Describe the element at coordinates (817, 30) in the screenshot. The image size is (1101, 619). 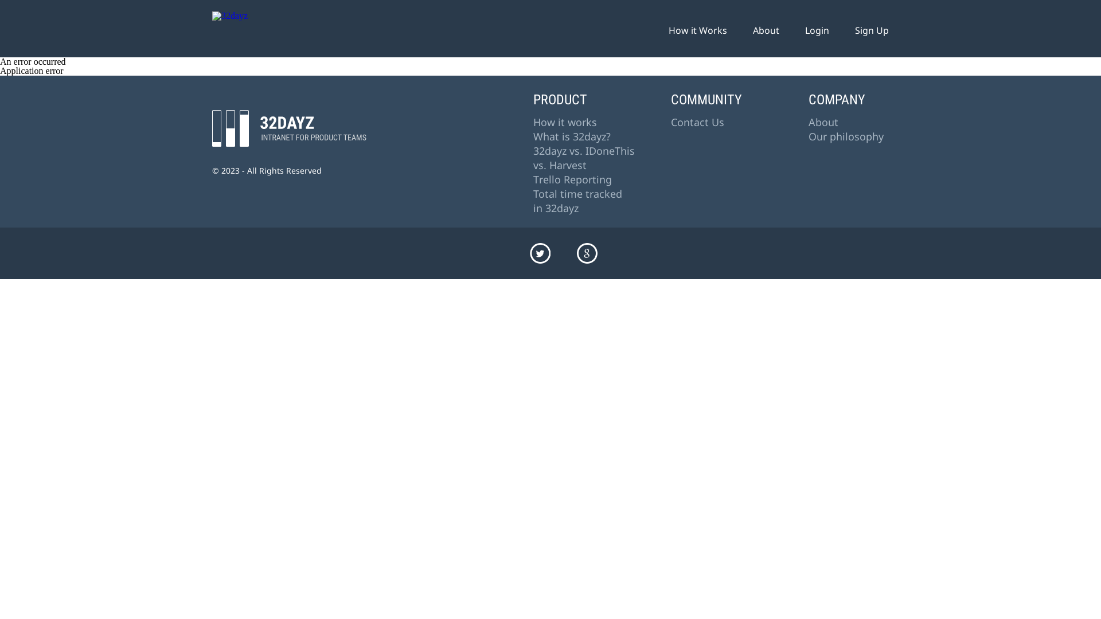
I see `Login` at that location.